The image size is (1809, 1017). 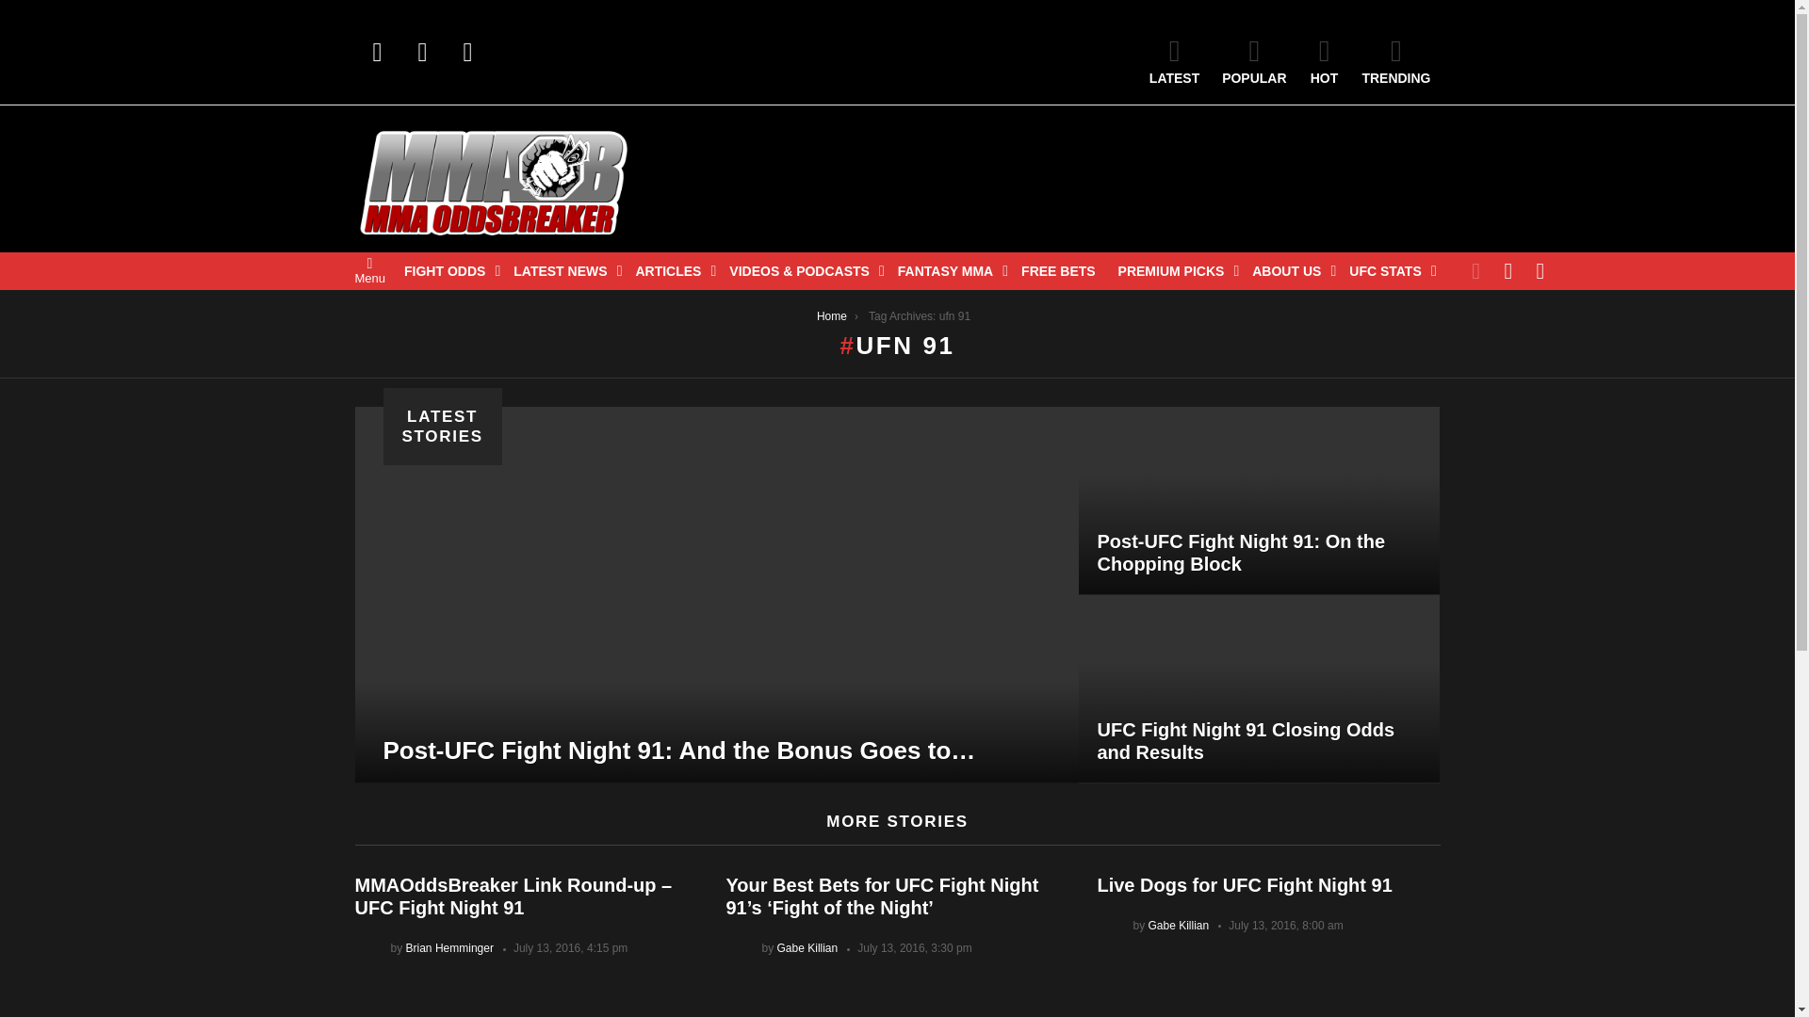 I want to click on LATEST, so click(x=1174, y=60).